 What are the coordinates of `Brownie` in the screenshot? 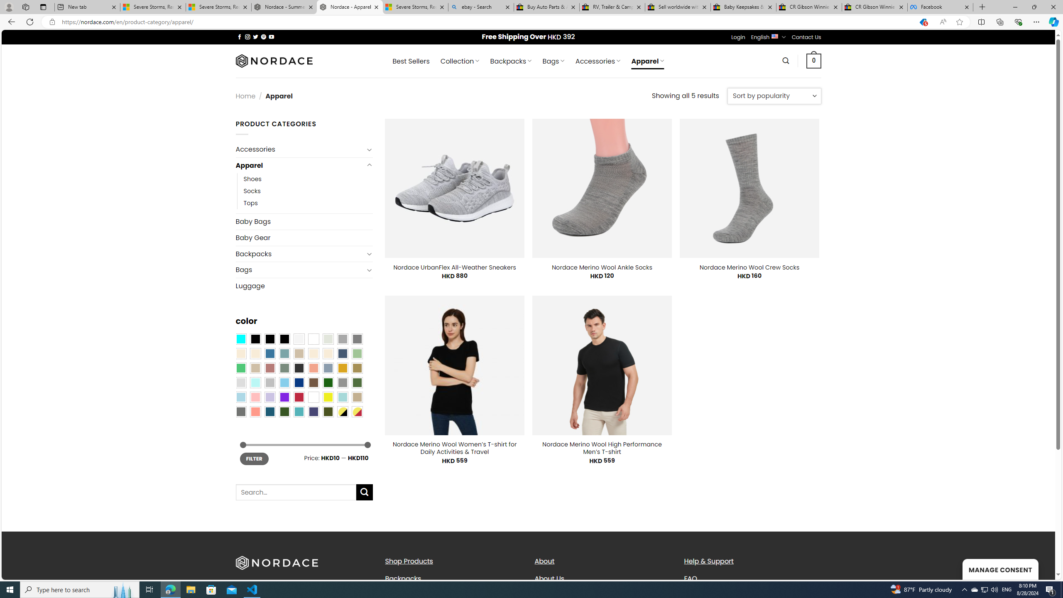 It's located at (299, 353).